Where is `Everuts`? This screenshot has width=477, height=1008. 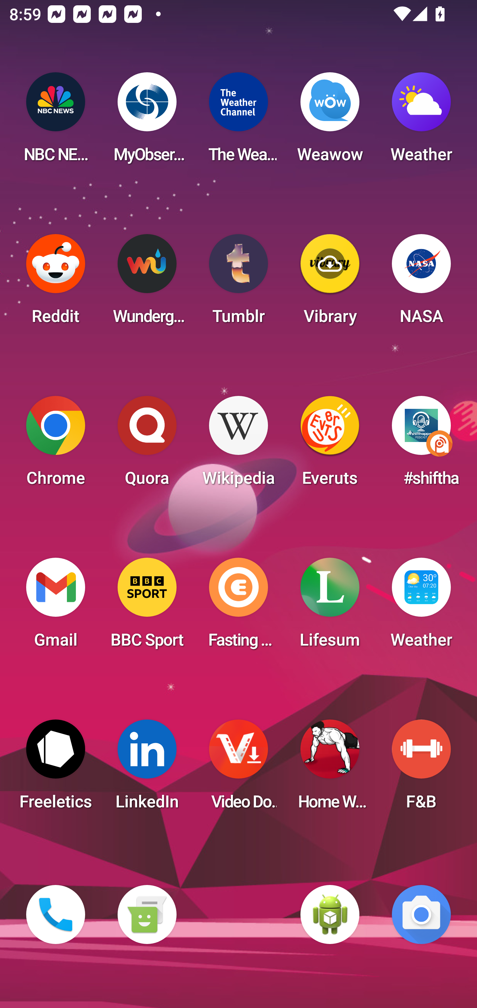 Everuts is located at coordinates (330, 445).